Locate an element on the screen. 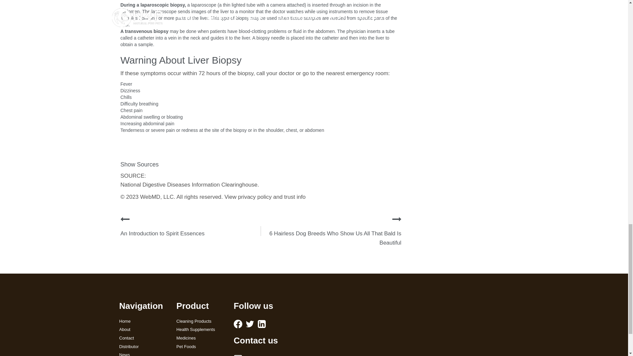 This screenshot has width=633, height=356. previous article is located at coordinates (125, 219).